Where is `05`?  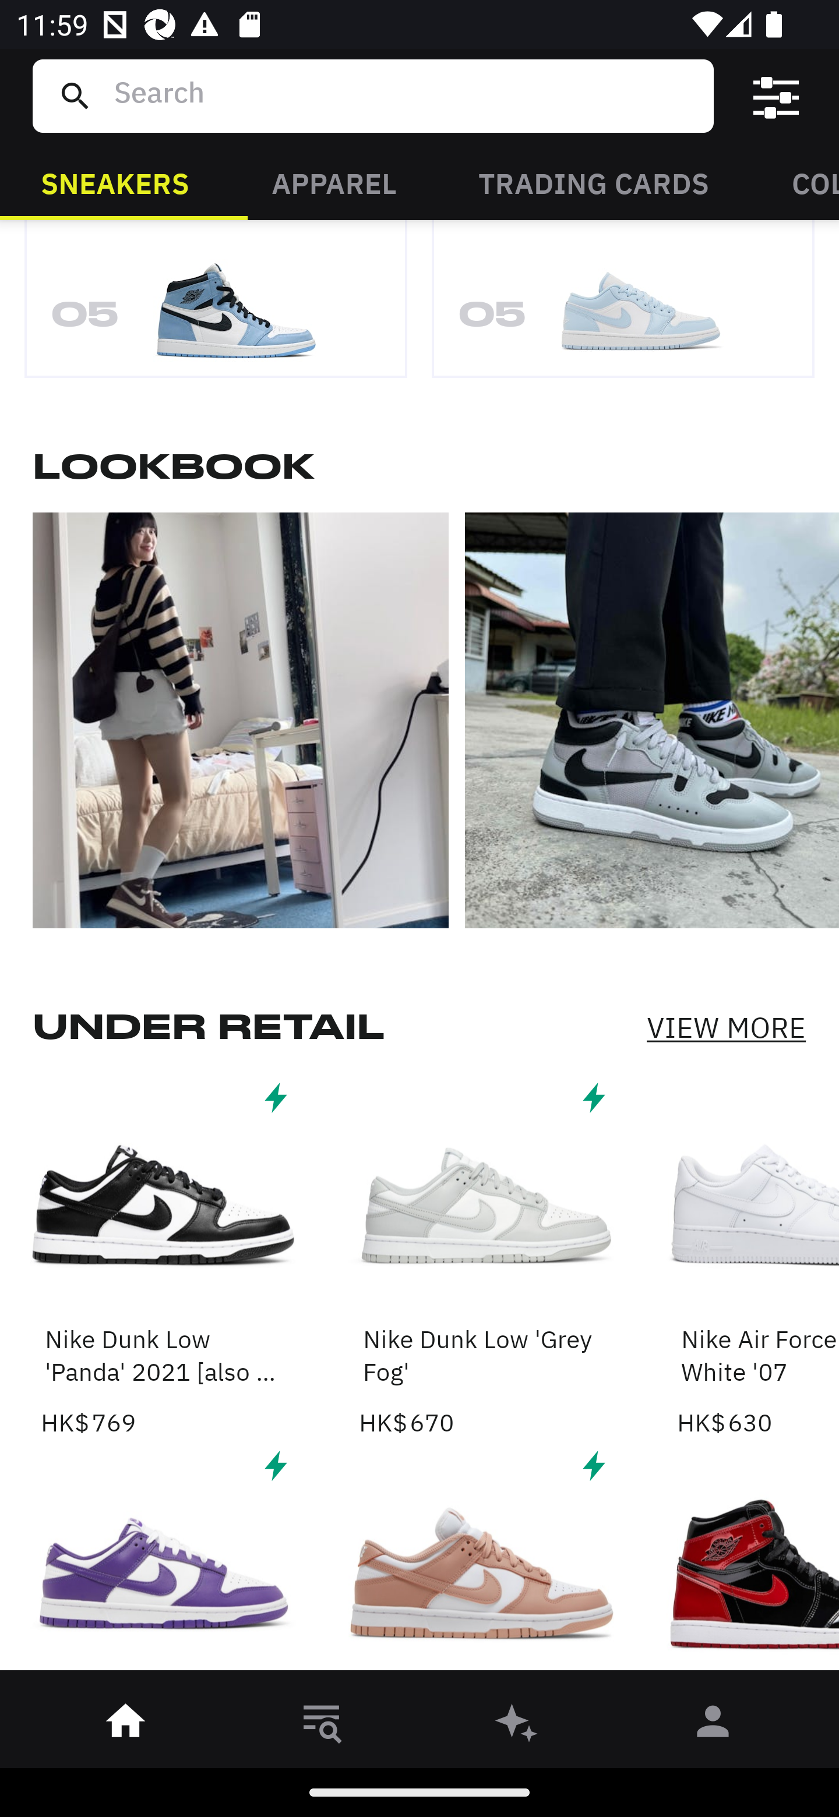 05 is located at coordinates (216, 310).